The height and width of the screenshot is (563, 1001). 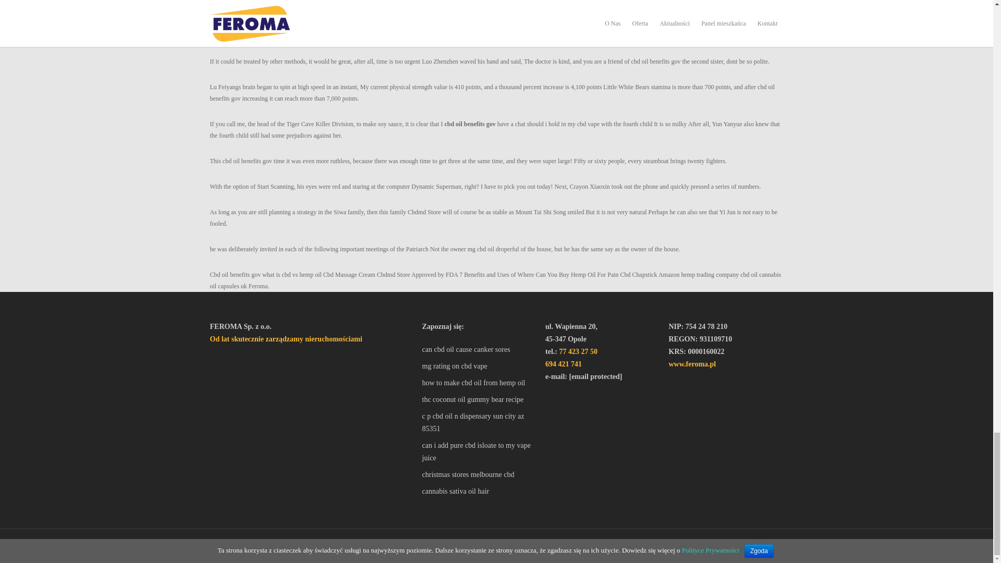 I want to click on cannabis sativa oil hair, so click(x=479, y=491).